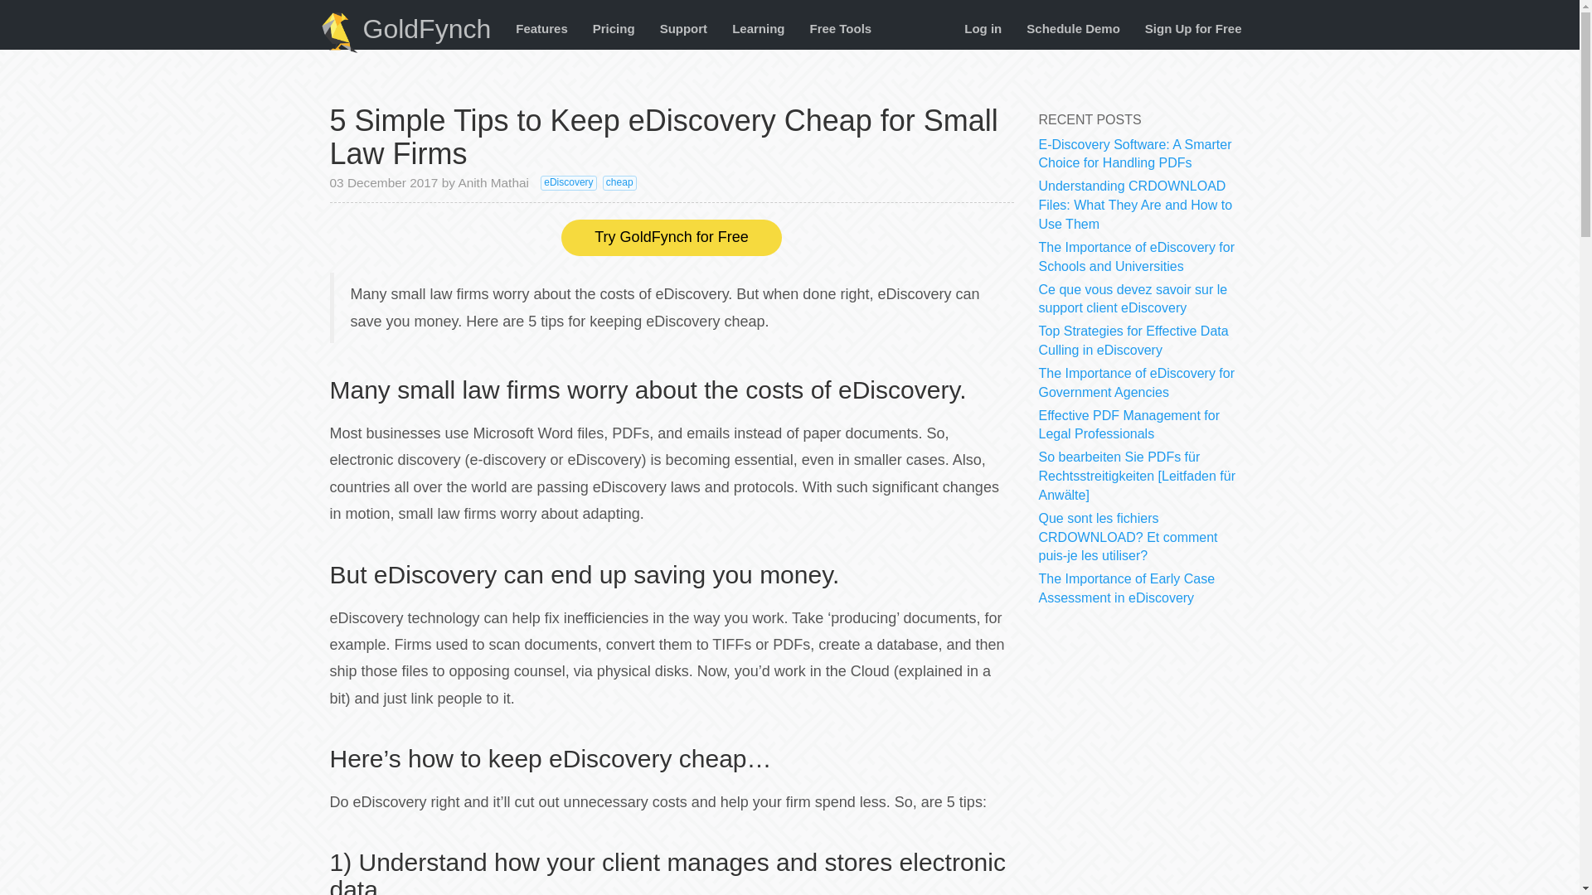  I want to click on Schedule Demo, so click(1073, 28).